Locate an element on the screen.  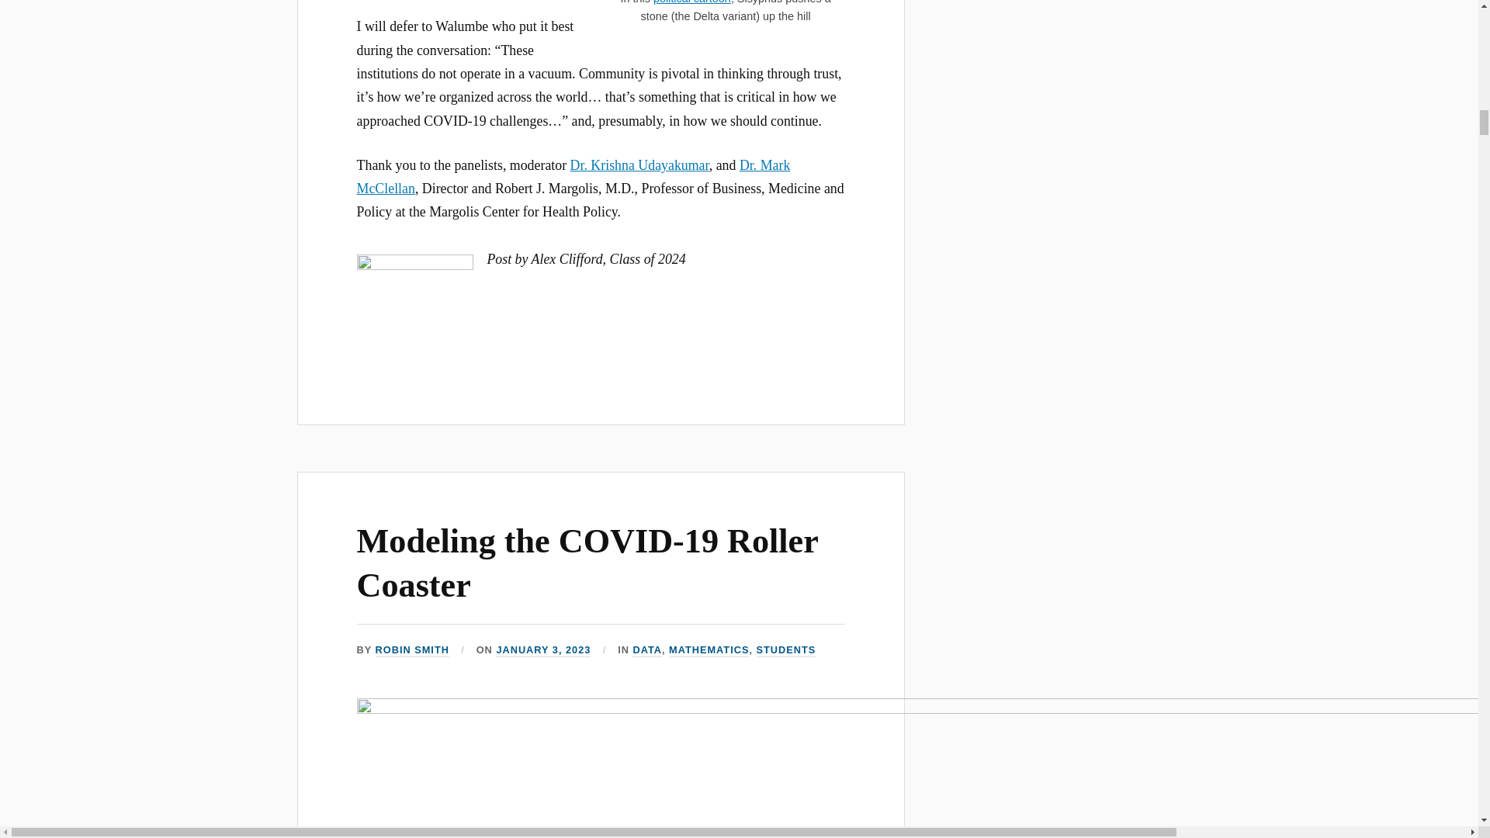
DATA is located at coordinates (646, 650).